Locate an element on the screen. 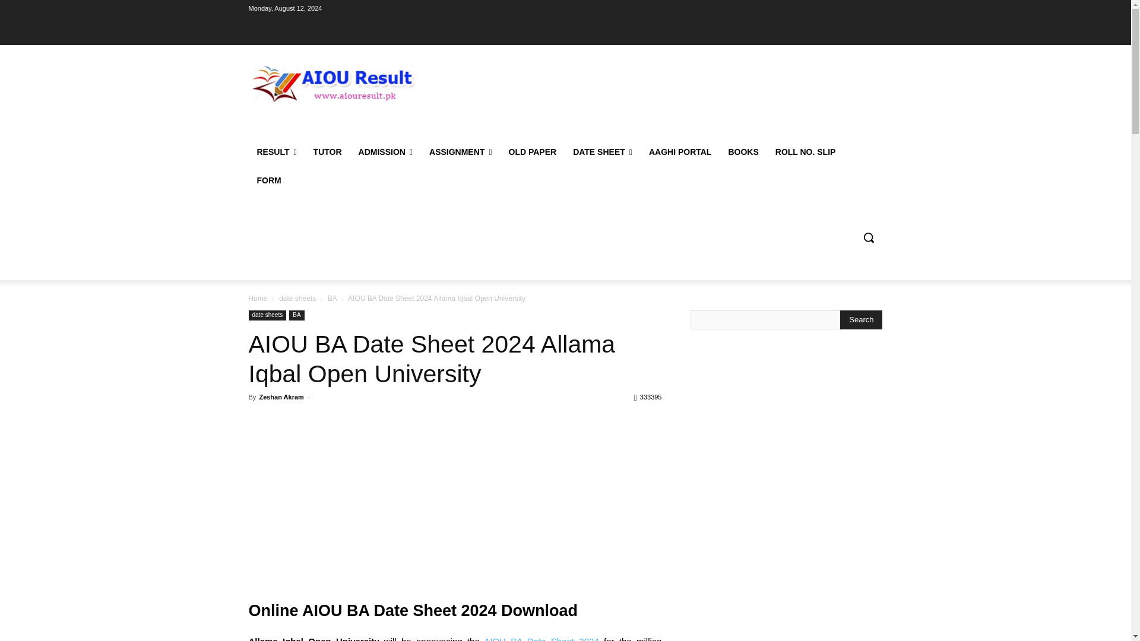 The width and height of the screenshot is (1140, 641). DATE SHEET is located at coordinates (602, 152).